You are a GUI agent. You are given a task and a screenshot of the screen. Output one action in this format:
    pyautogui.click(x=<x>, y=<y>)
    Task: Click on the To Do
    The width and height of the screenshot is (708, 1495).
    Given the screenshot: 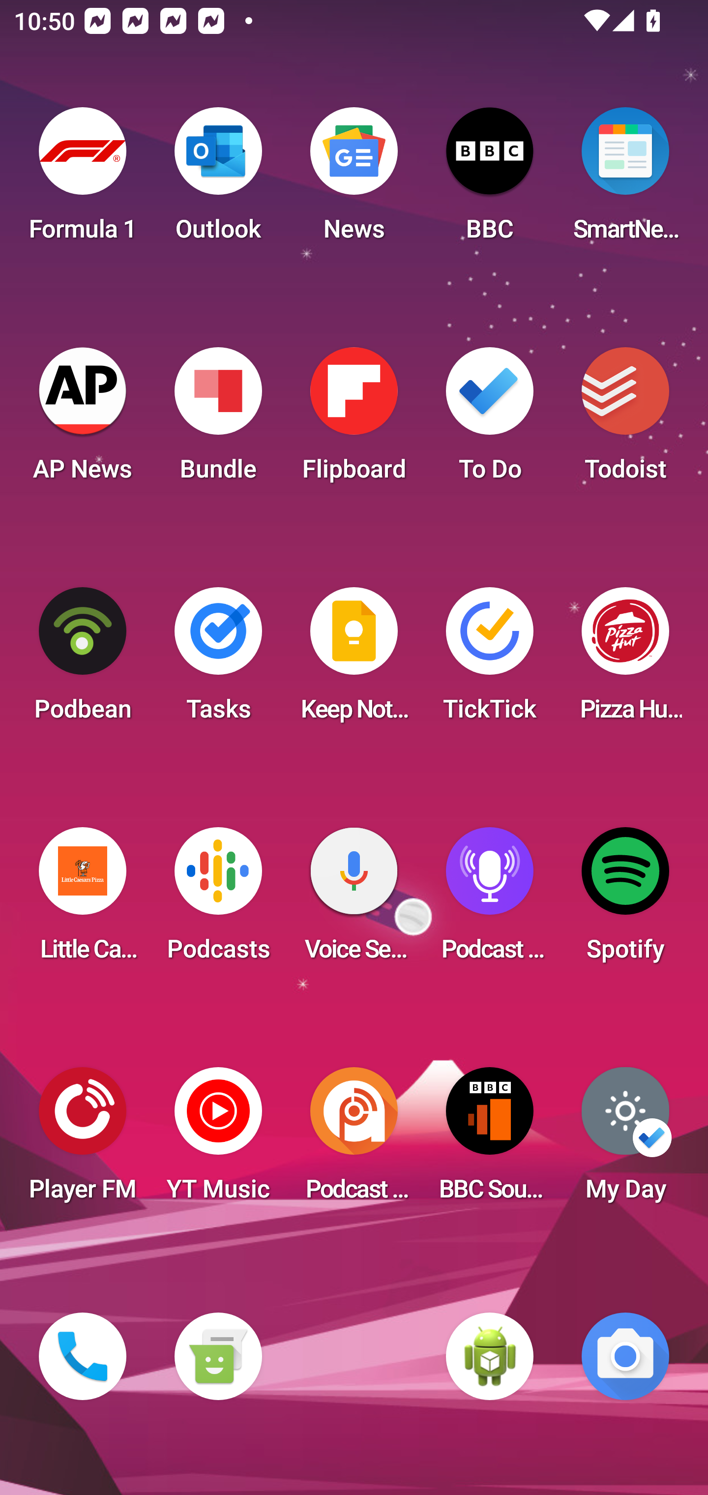 What is the action you would take?
    pyautogui.click(x=490, y=420)
    